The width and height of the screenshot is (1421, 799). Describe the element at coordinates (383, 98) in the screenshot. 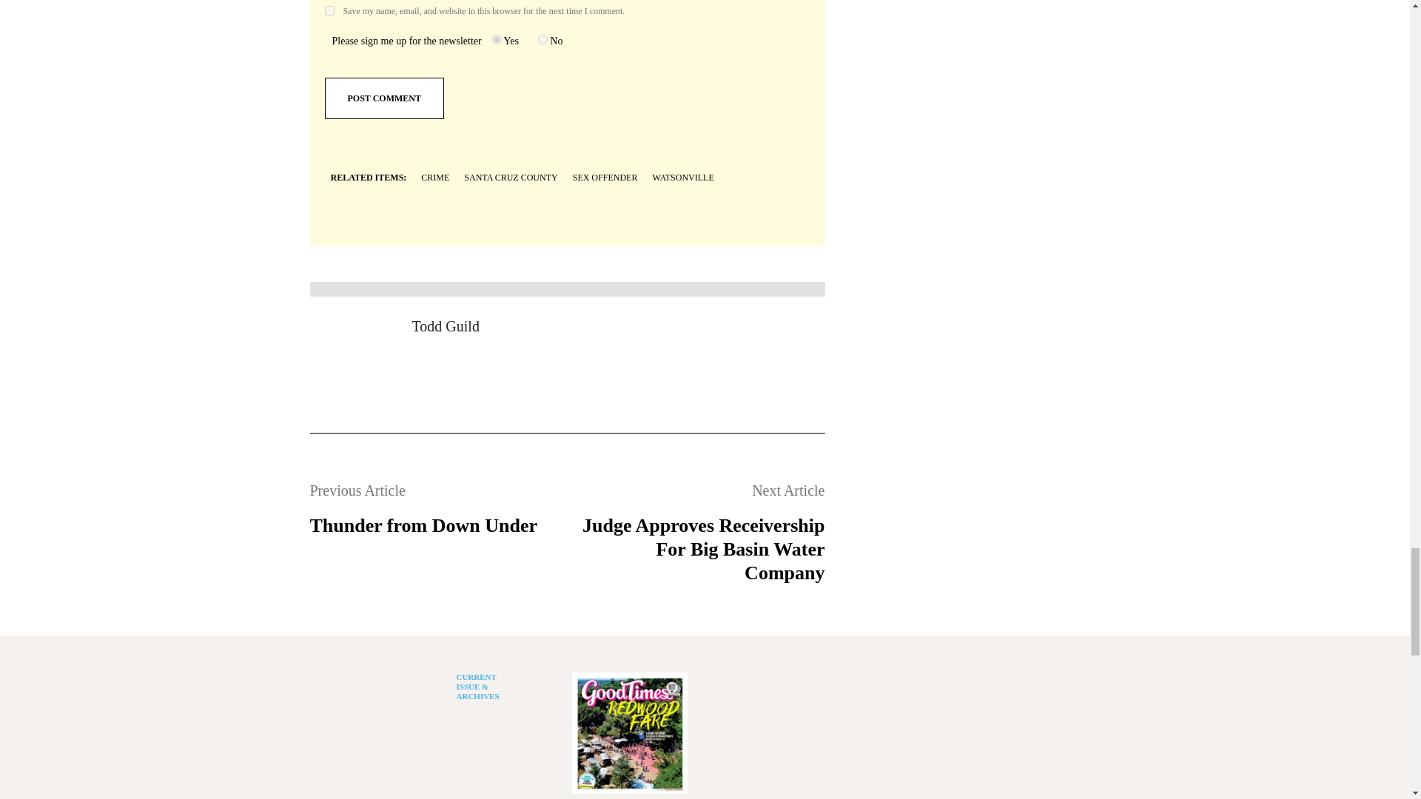

I see `Post Comment` at that location.